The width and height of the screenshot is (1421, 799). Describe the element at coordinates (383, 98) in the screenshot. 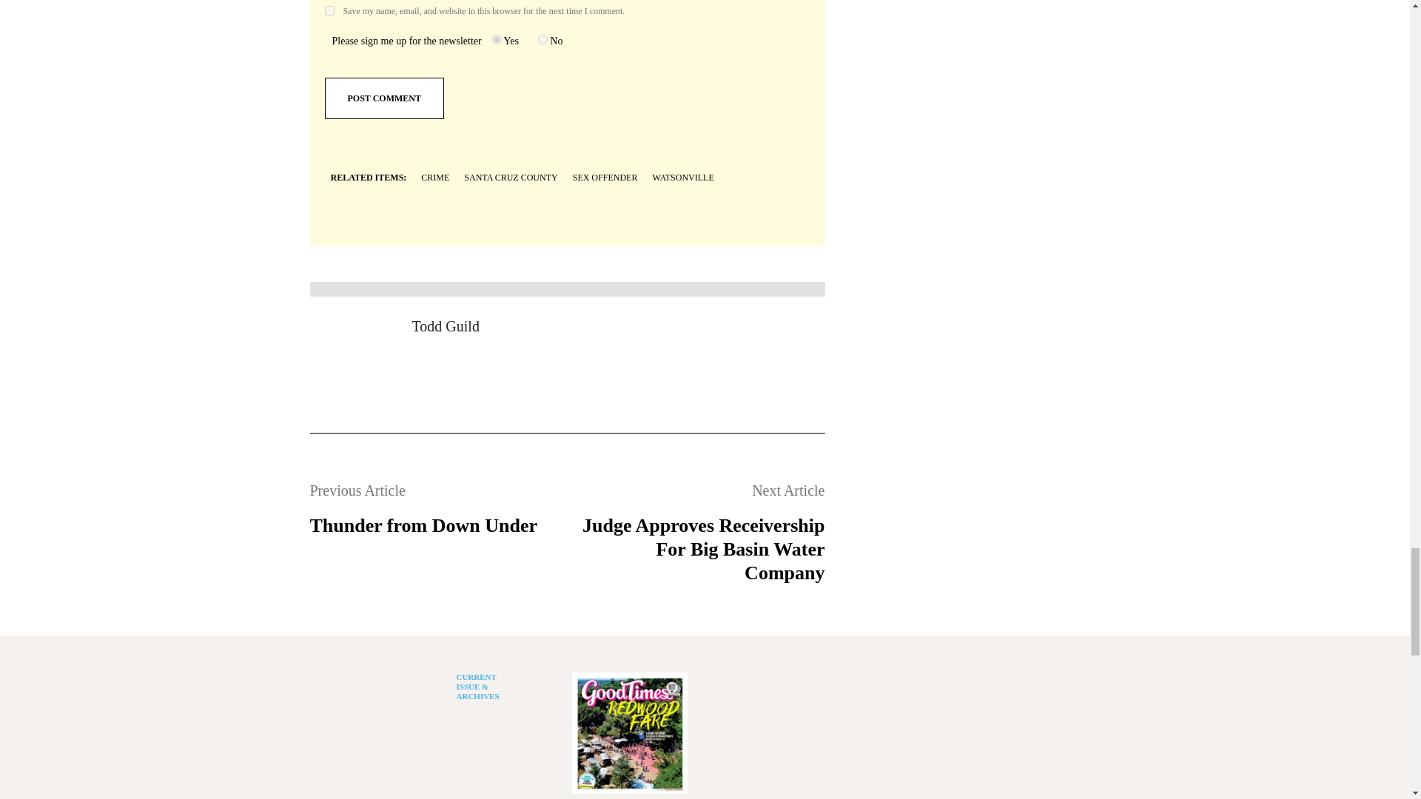

I see `Post Comment` at that location.